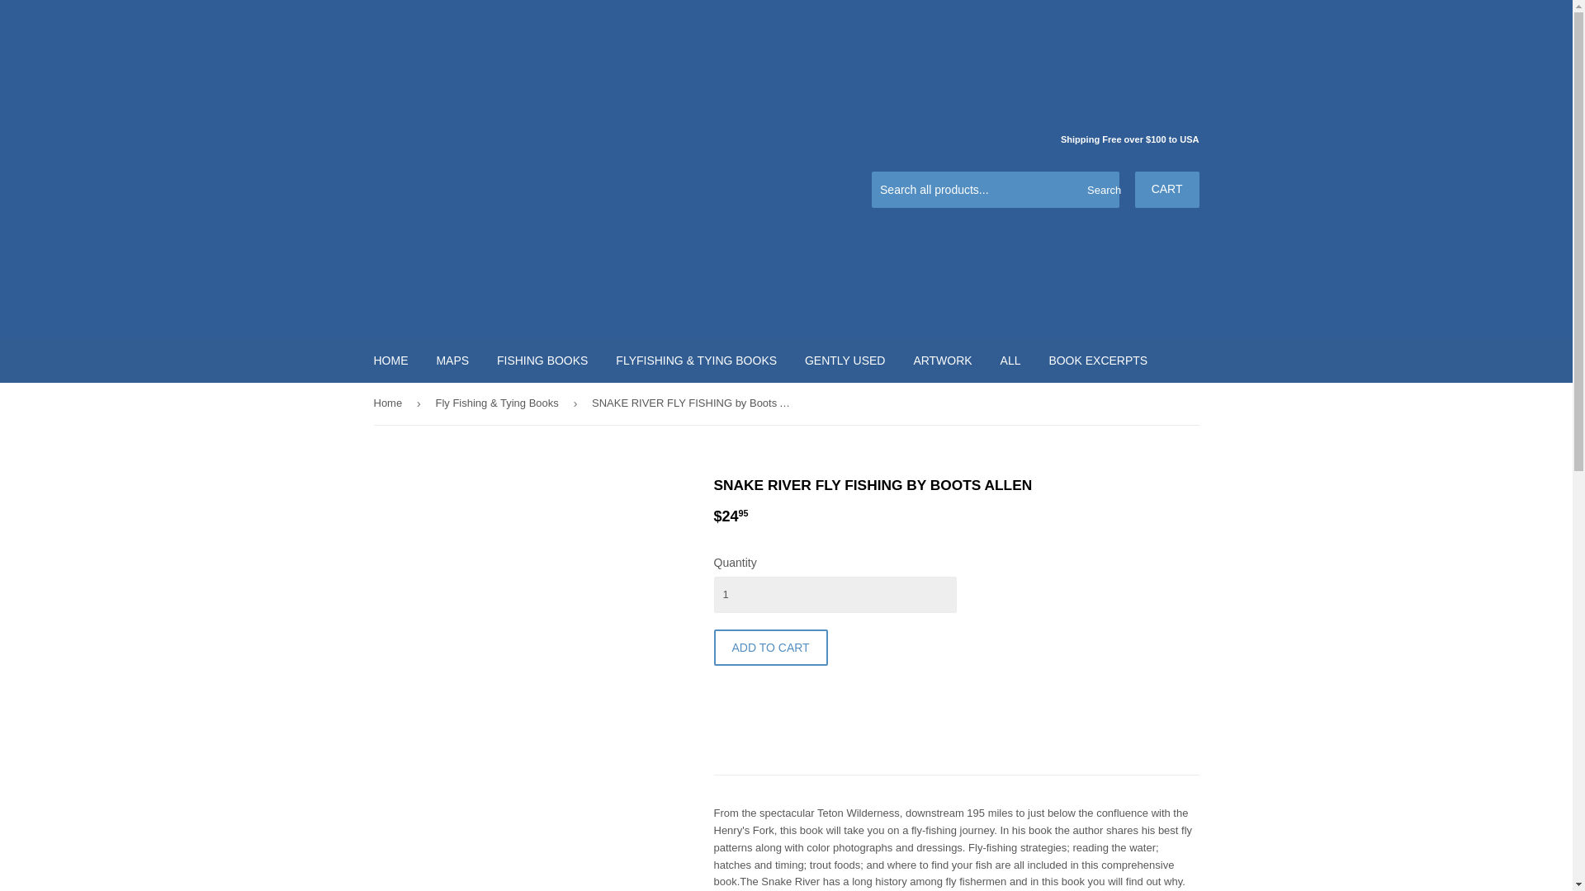 This screenshot has height=891, width=1585. Describe the element at coordinates (942, 361) in the screenshot. I see `ARTWORK` at that location.